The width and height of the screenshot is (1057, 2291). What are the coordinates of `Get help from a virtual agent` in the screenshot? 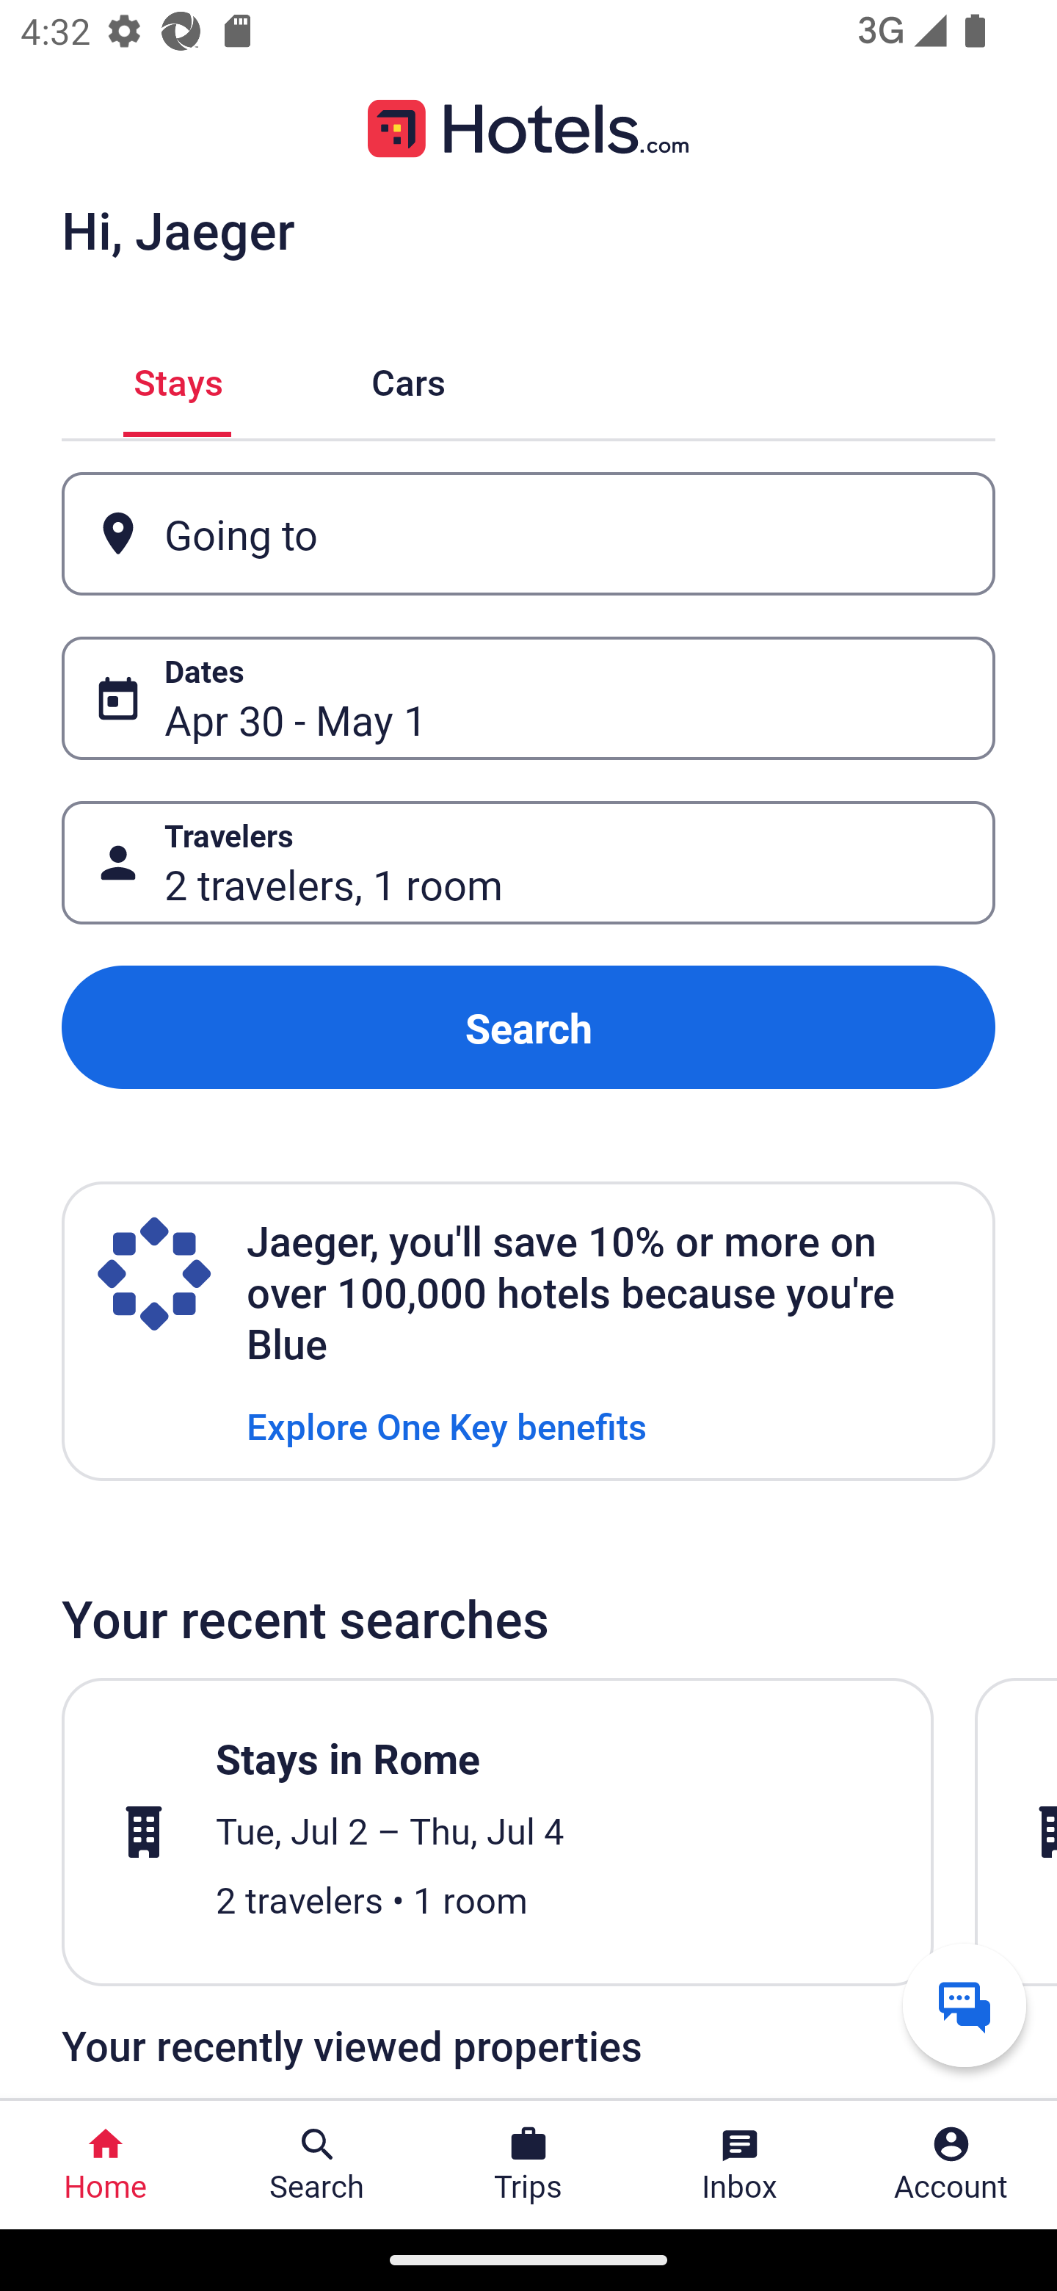 It's located at (965, 2005).